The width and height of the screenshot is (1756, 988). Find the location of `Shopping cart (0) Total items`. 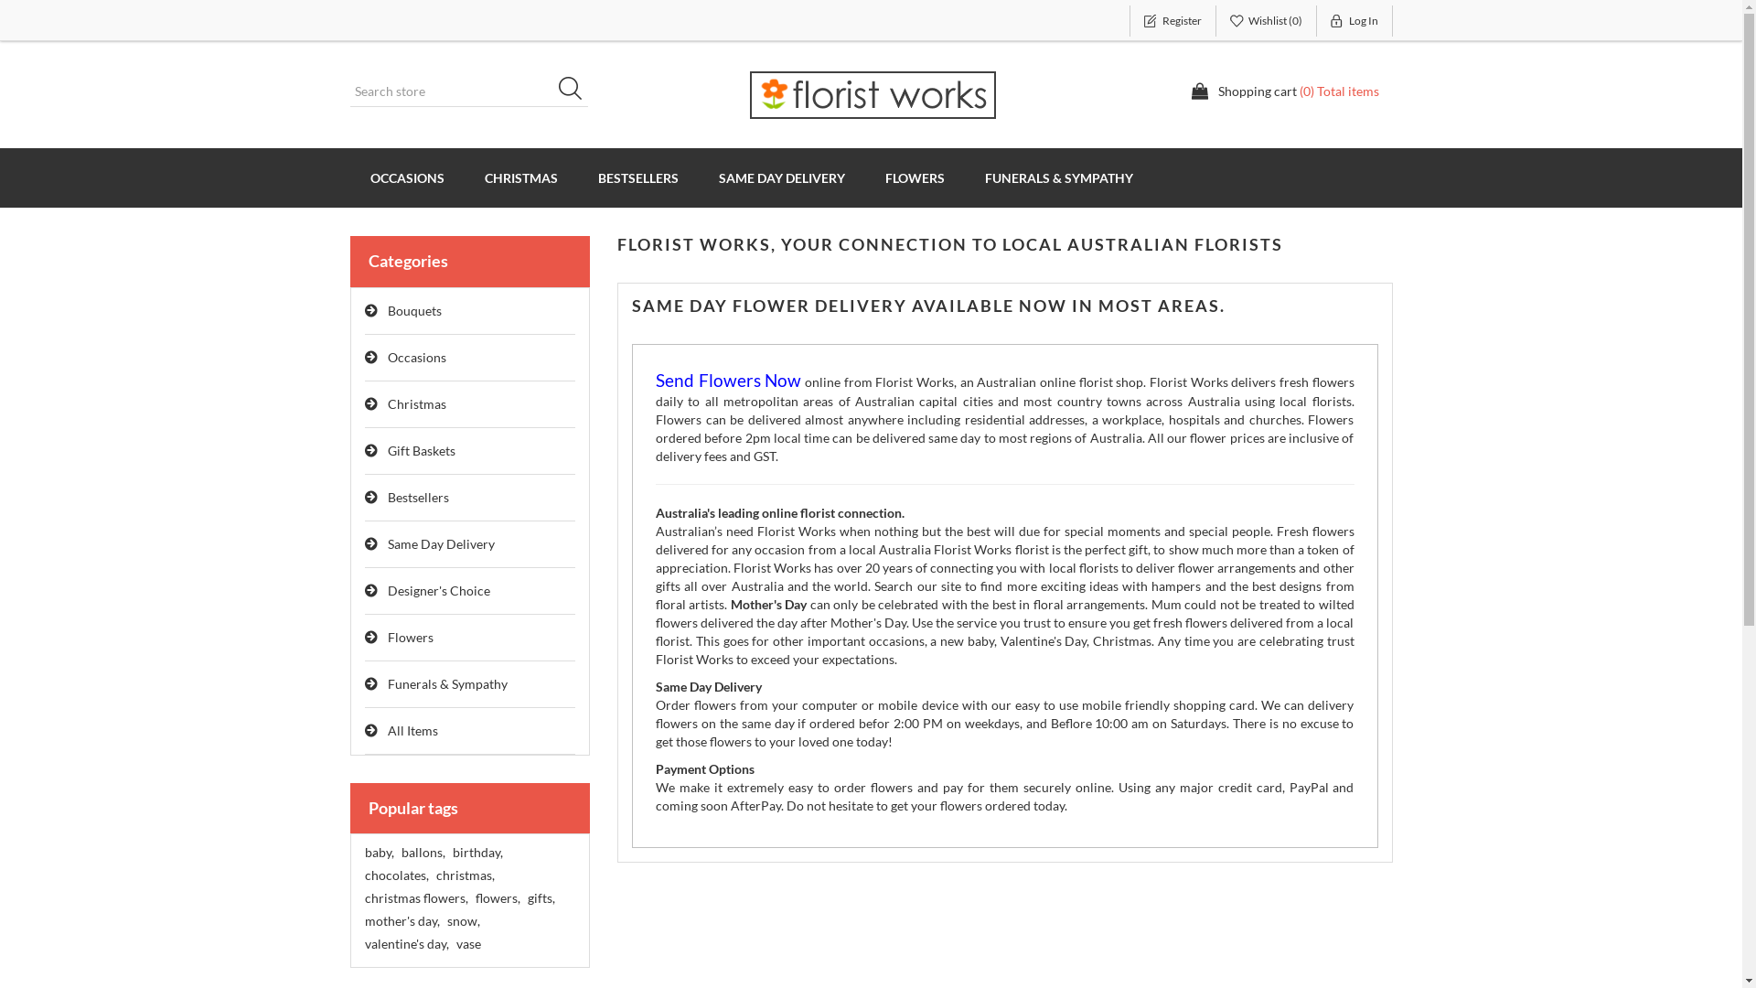

Shopping cart (0) Total items is located at coordinates (1285, 91).